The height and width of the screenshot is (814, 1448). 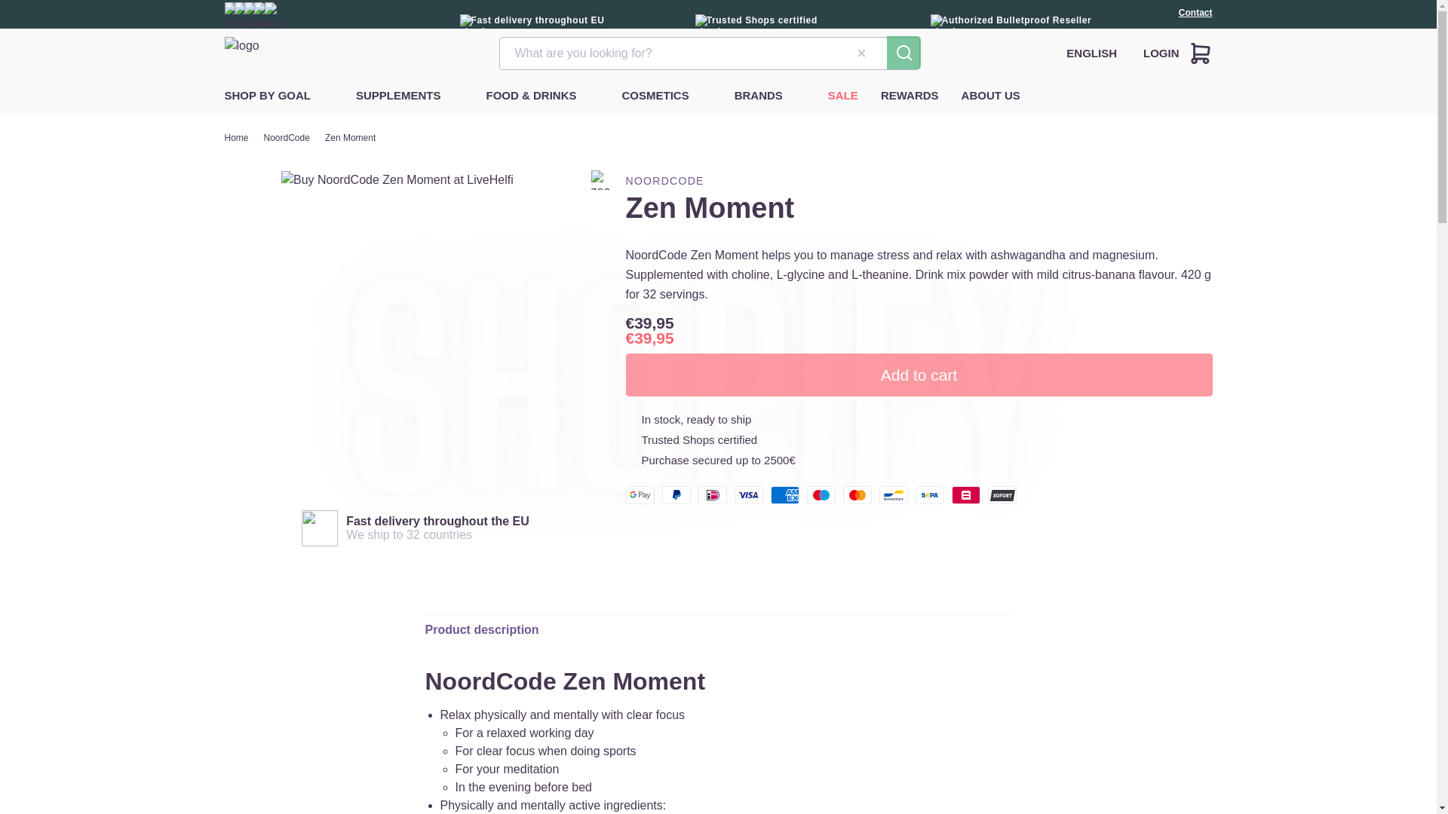 I want to click on SOFORT, so click(x=1002, y=494).